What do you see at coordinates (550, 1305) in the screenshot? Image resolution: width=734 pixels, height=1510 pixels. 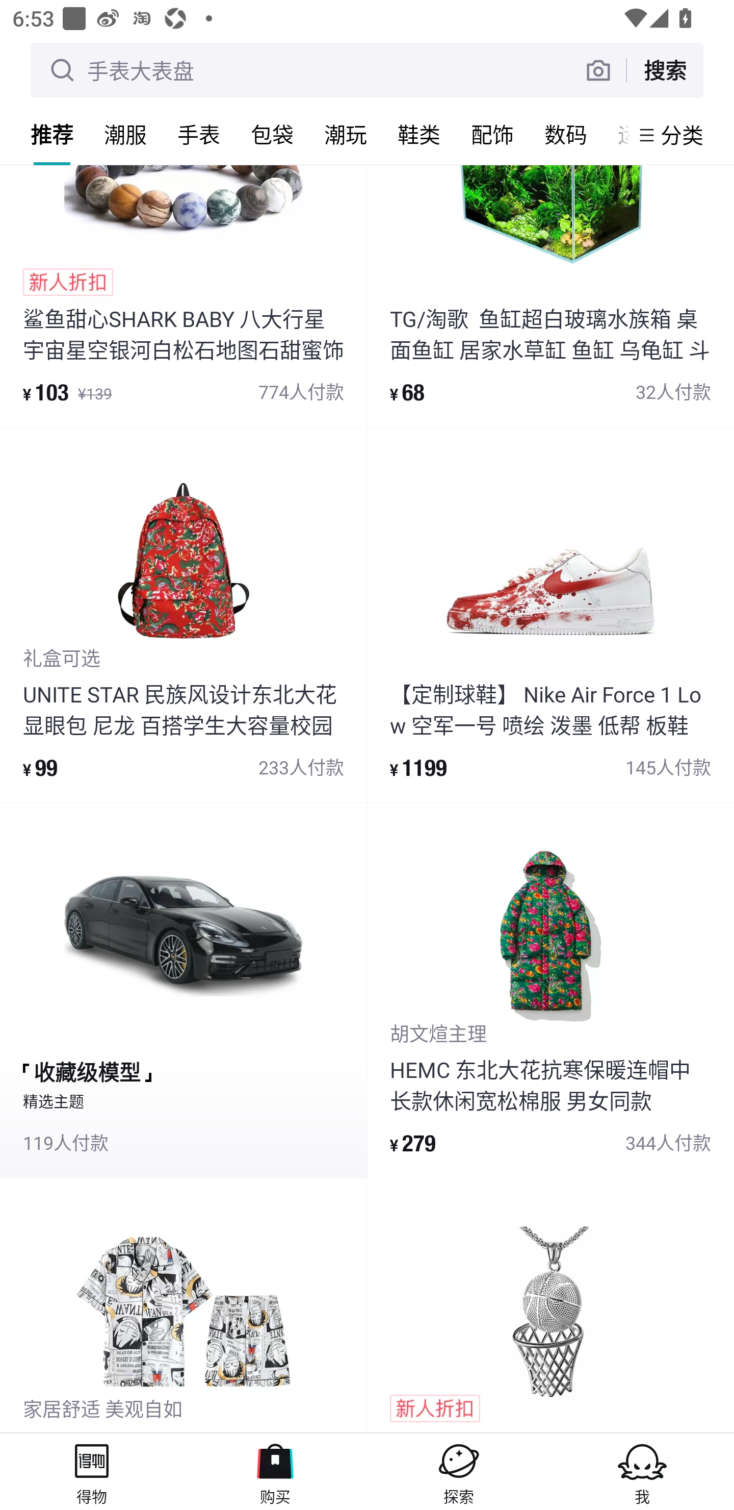 I see `product_item 火猴FireMonkey 篮球系列进框创
意街潮 项链 男女同款情侣款` at bounding box center [550, 1305].